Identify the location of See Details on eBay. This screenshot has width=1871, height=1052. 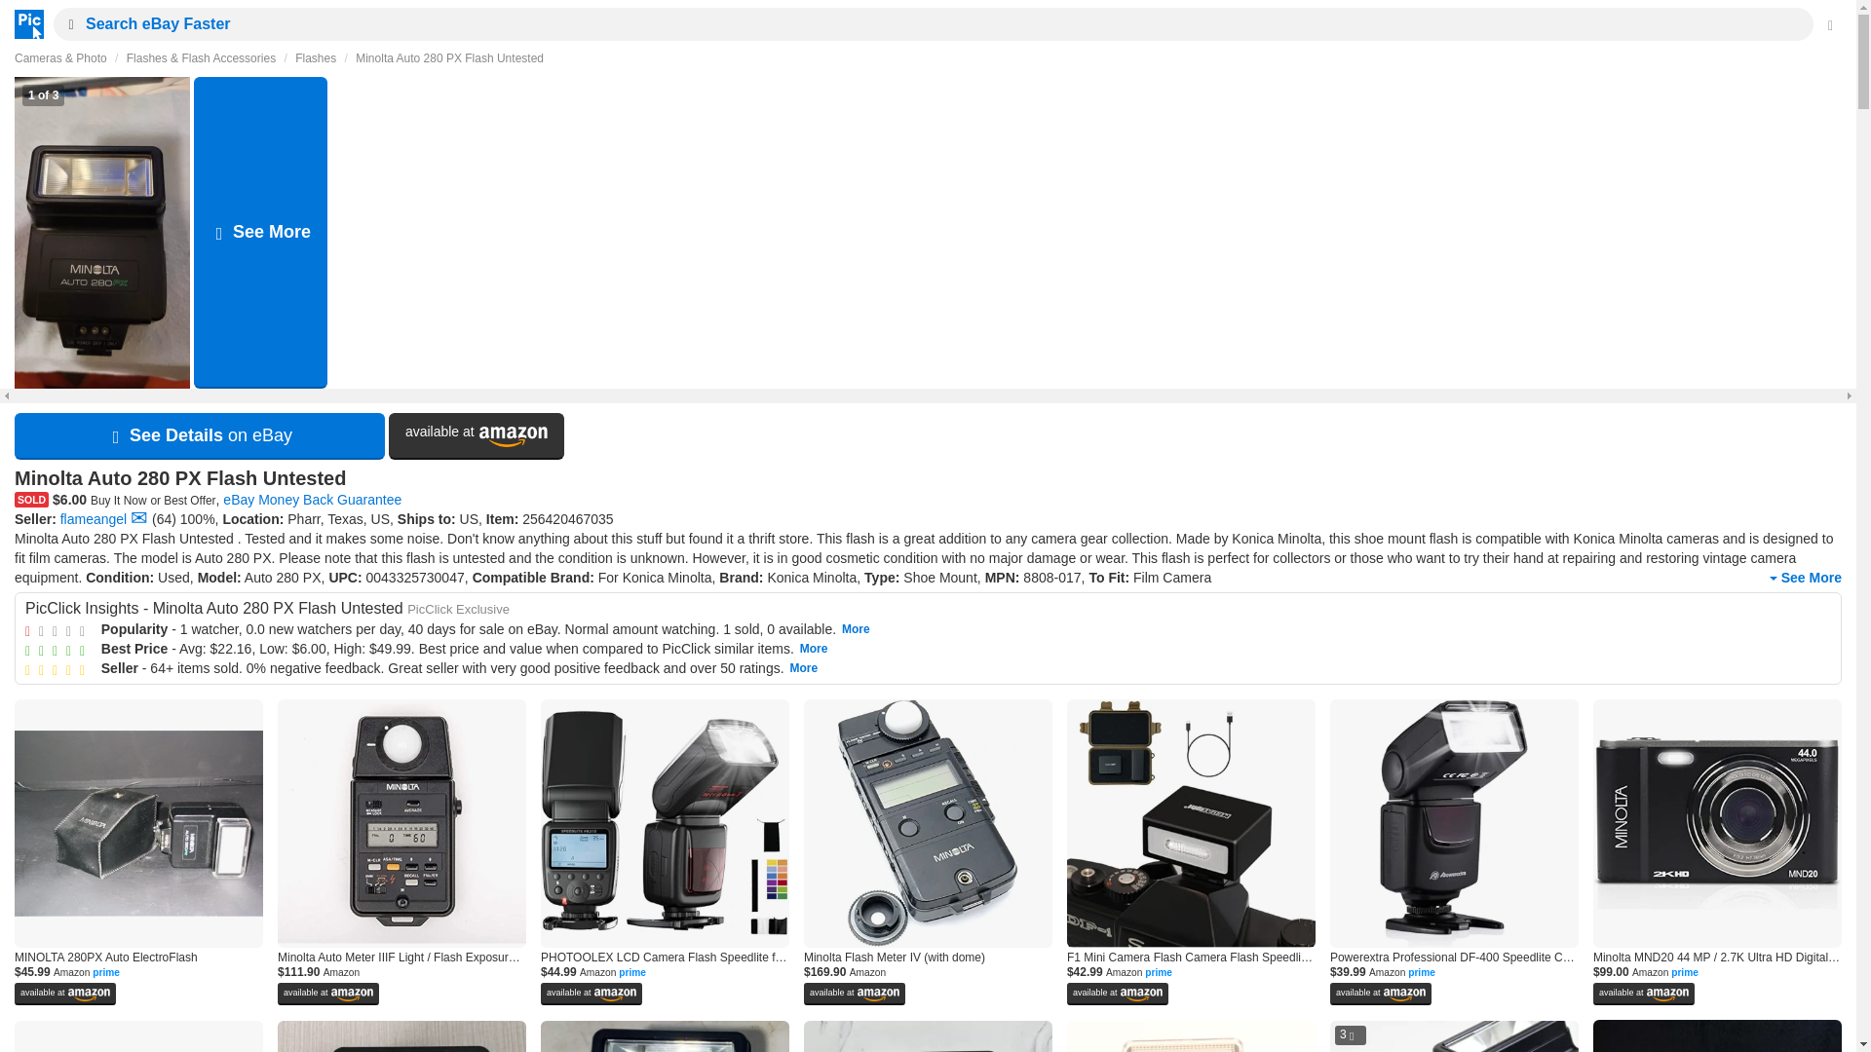
(200, 436).